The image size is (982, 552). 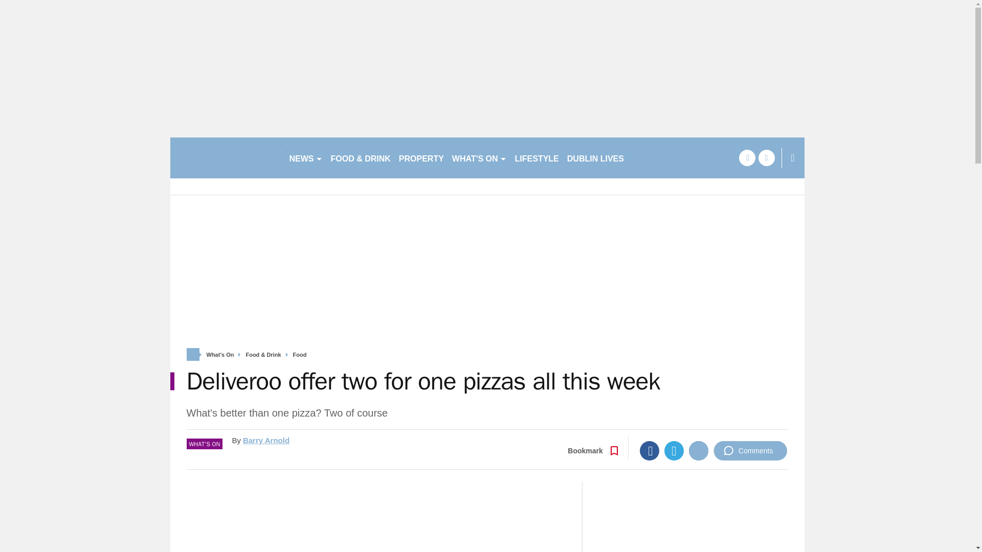 I want to click on PROPERTY, so click(x=421, y=157).